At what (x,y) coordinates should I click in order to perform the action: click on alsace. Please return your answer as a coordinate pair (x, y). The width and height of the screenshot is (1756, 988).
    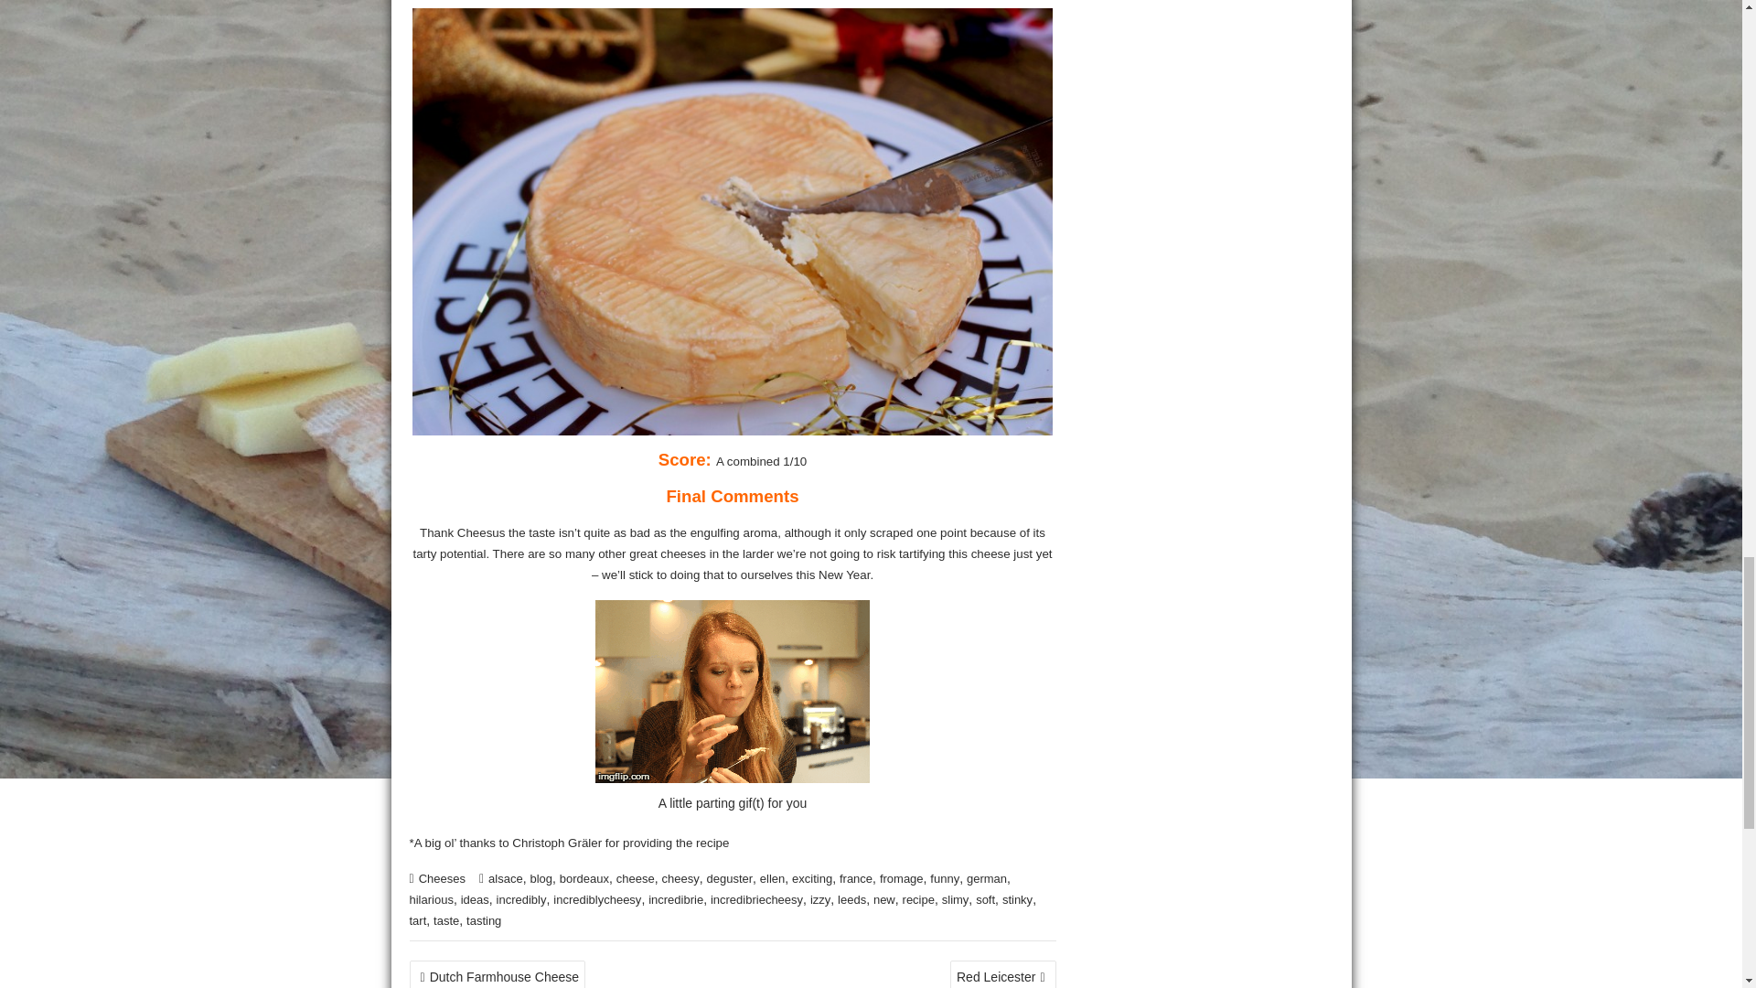
    Looking at the image, I should click on (505, 878).